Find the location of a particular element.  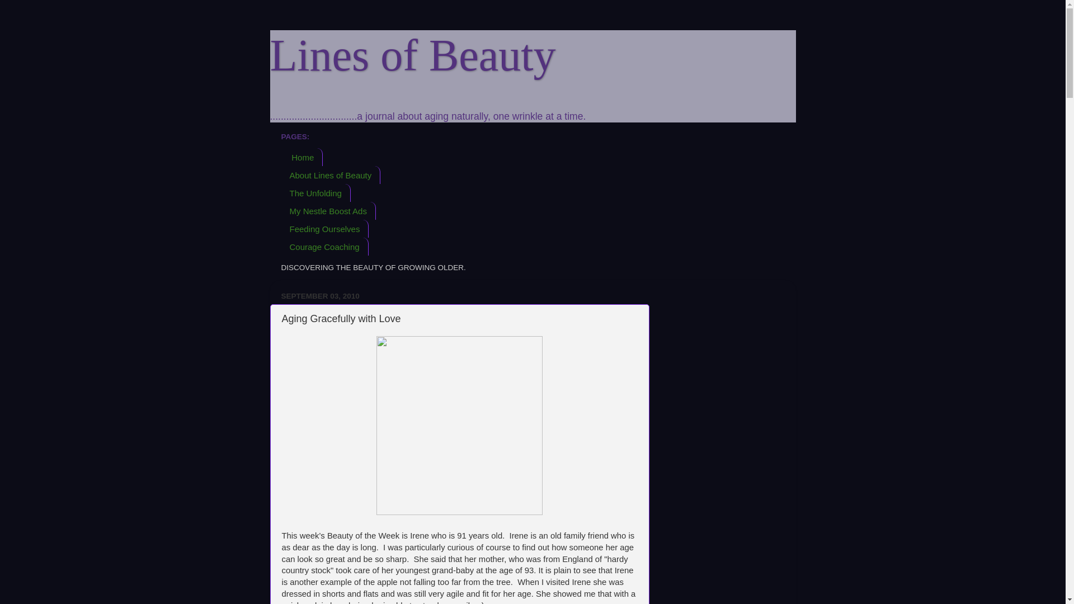

Home is located at coordinates (302, 157).